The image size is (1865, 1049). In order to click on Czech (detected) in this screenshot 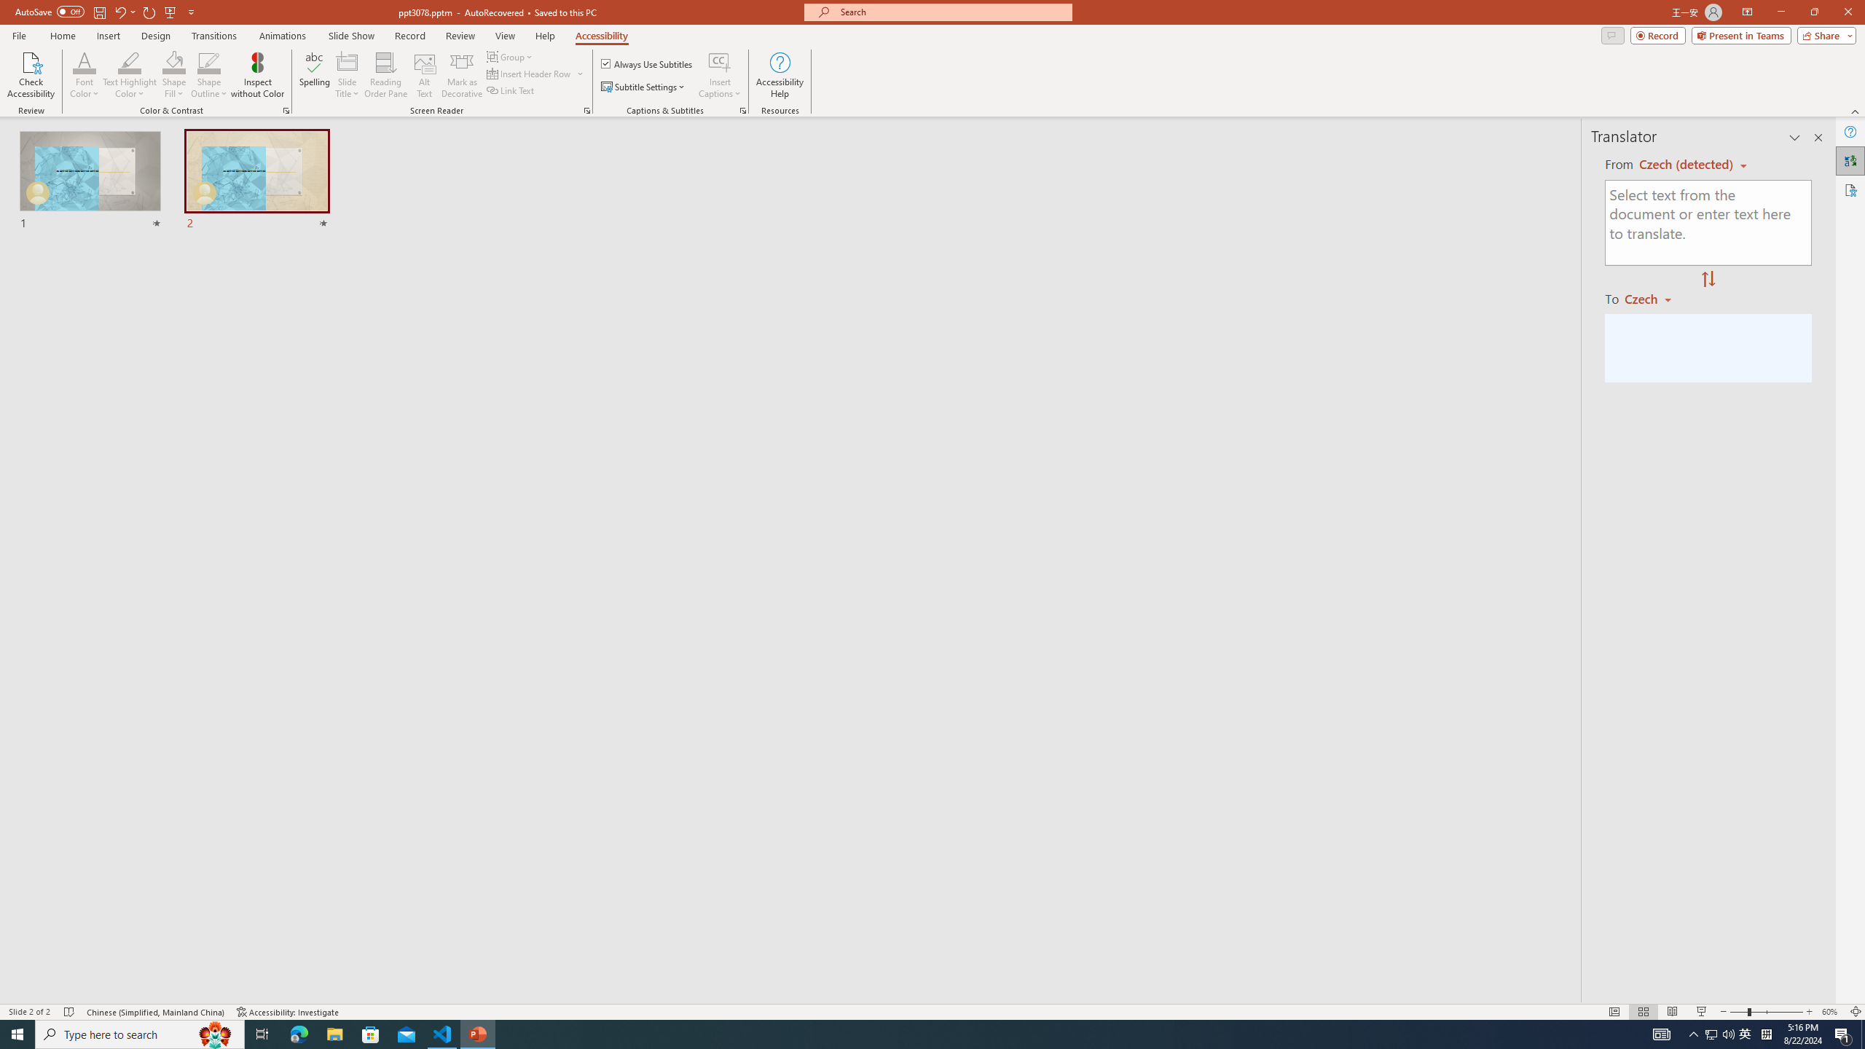, I will do `click(1687, 165)`.